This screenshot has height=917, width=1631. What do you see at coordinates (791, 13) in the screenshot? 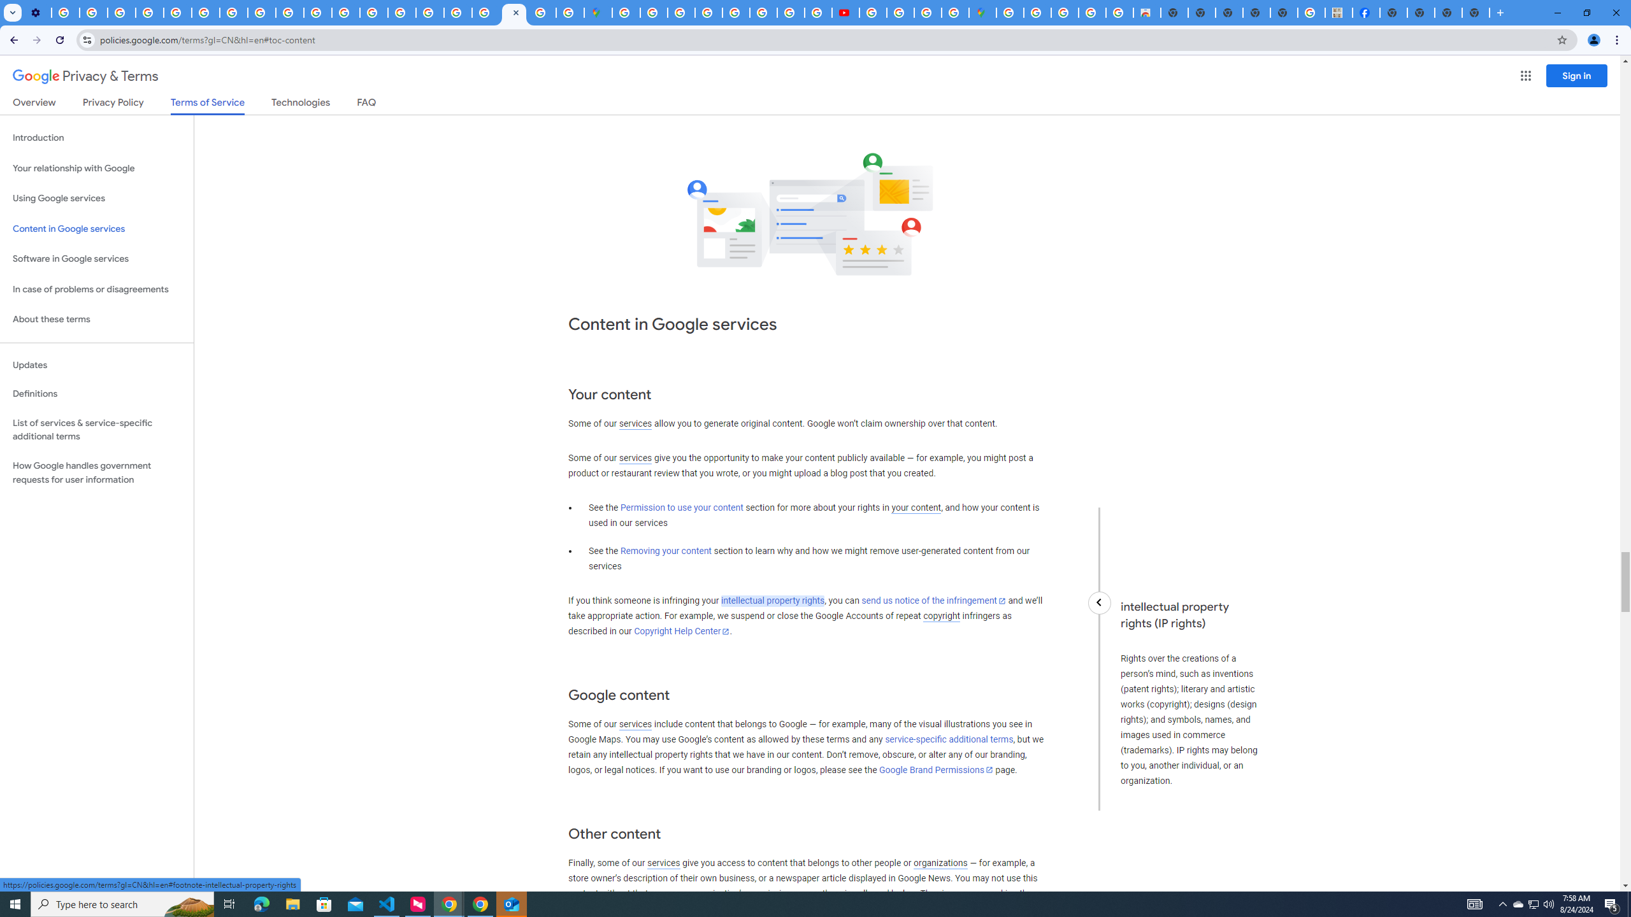
I see `Privacy Help Center - Policies Help` at bounding box center [791, 13].